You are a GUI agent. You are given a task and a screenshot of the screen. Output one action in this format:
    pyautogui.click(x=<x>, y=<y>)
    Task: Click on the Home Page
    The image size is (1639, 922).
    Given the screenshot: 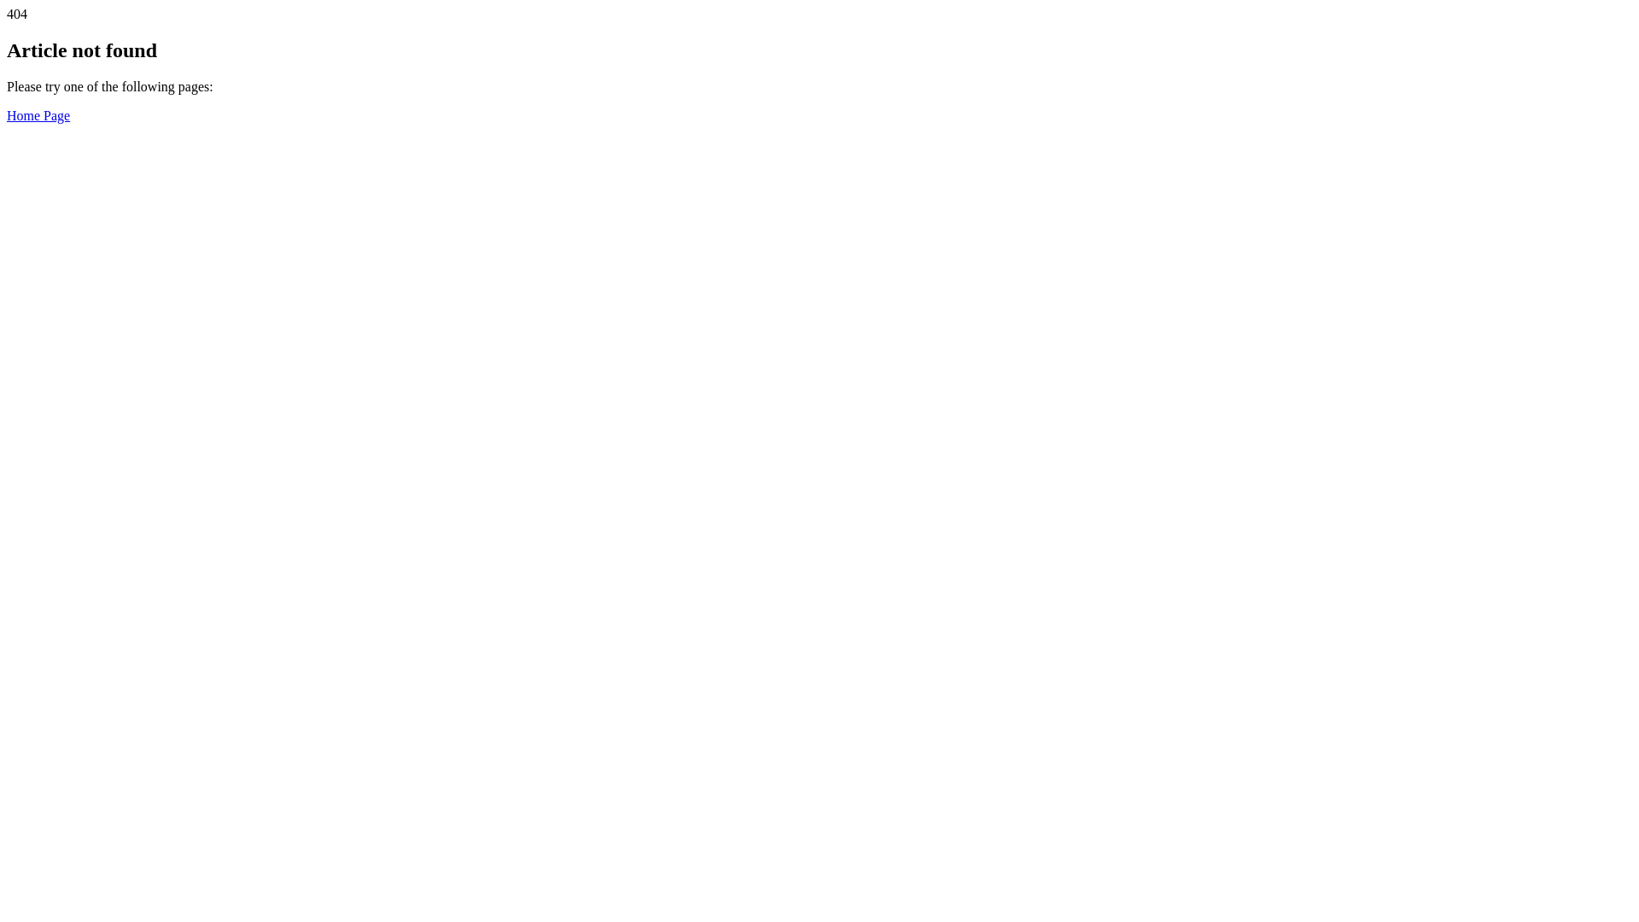 What is the action you would take?
    pyautogui.click(x=38, y=116)
    